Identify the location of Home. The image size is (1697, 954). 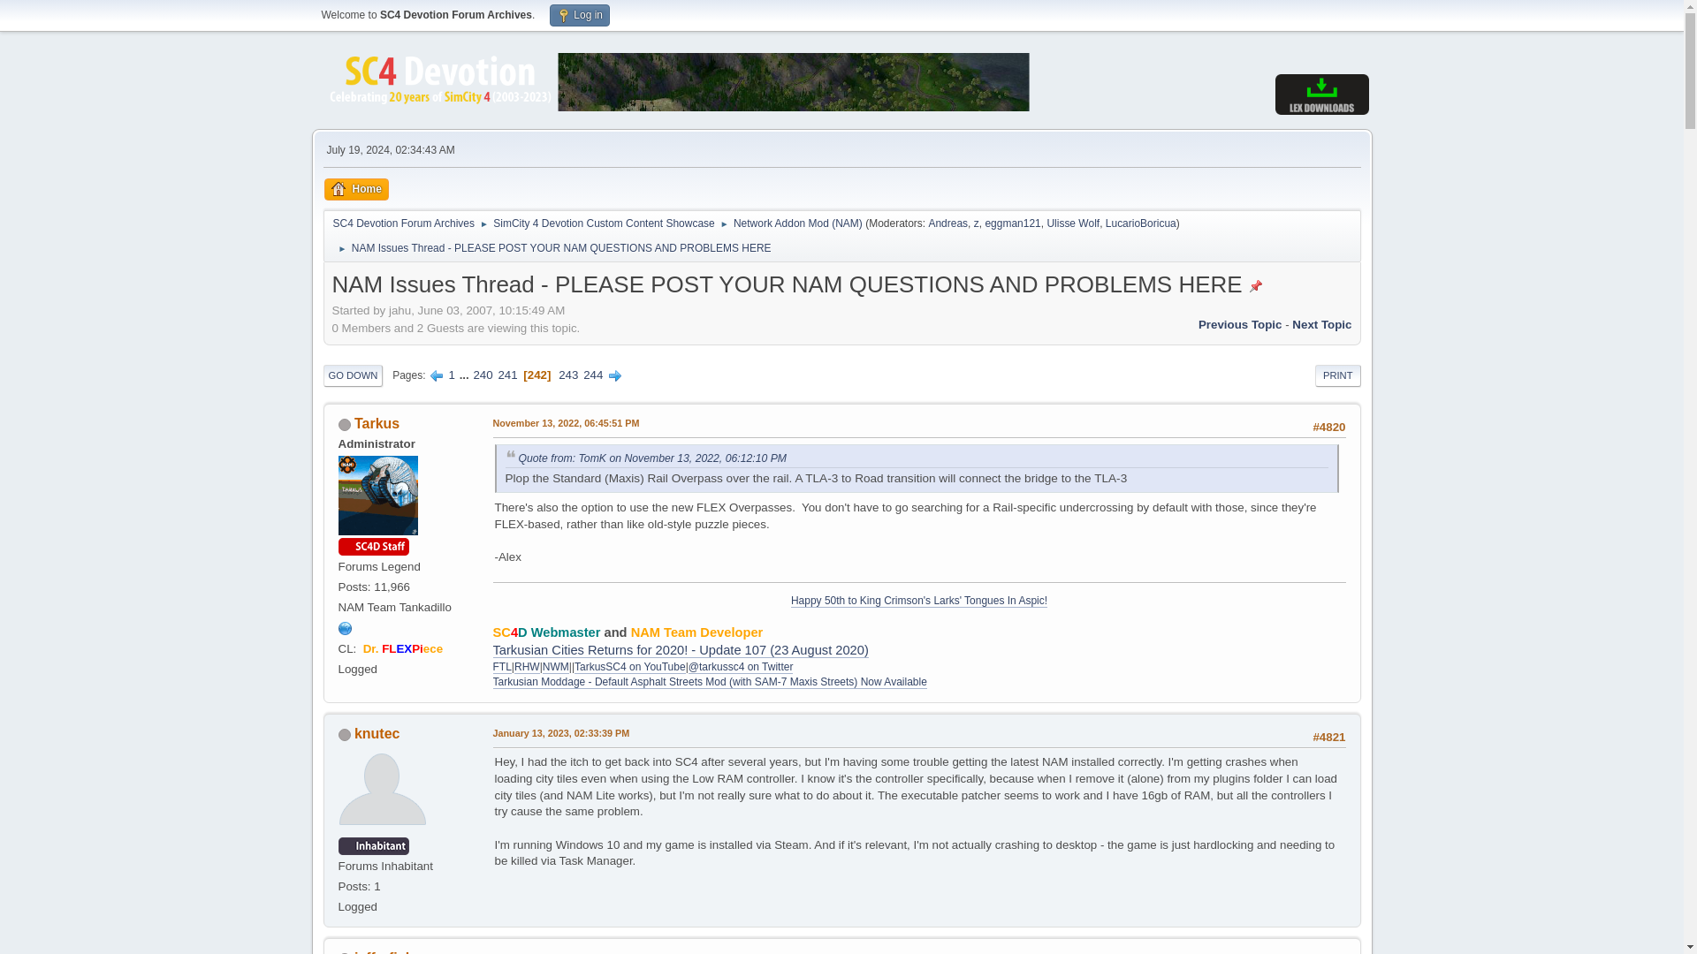
(355, 189).